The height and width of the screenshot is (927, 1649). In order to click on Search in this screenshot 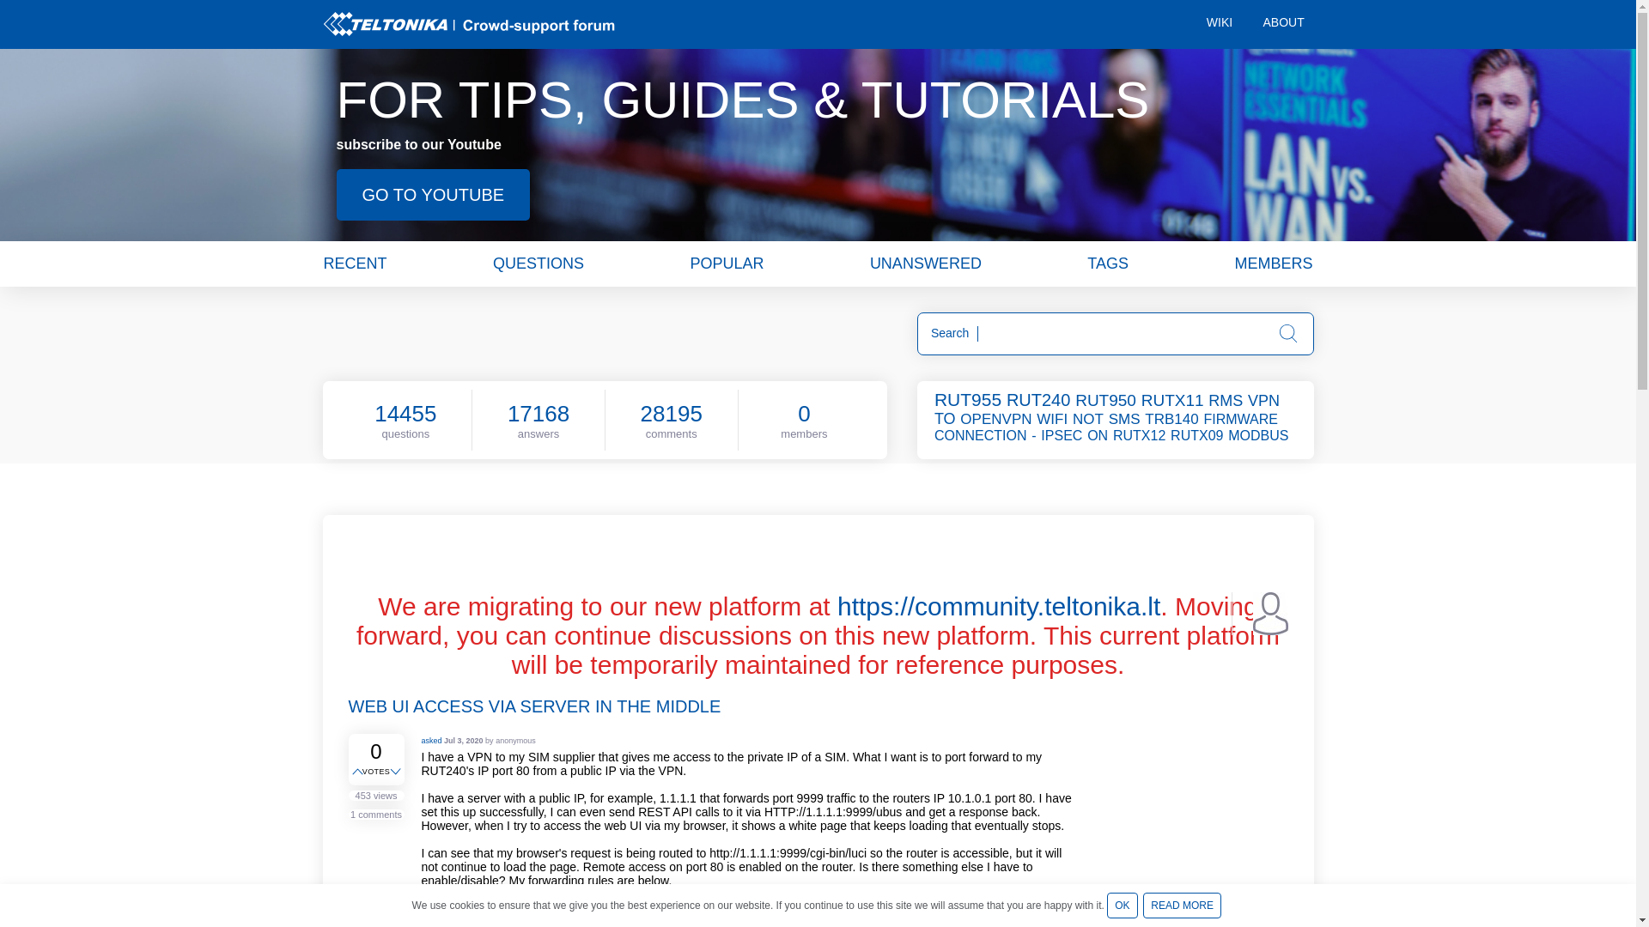, I will do `click(1288, 333)`.